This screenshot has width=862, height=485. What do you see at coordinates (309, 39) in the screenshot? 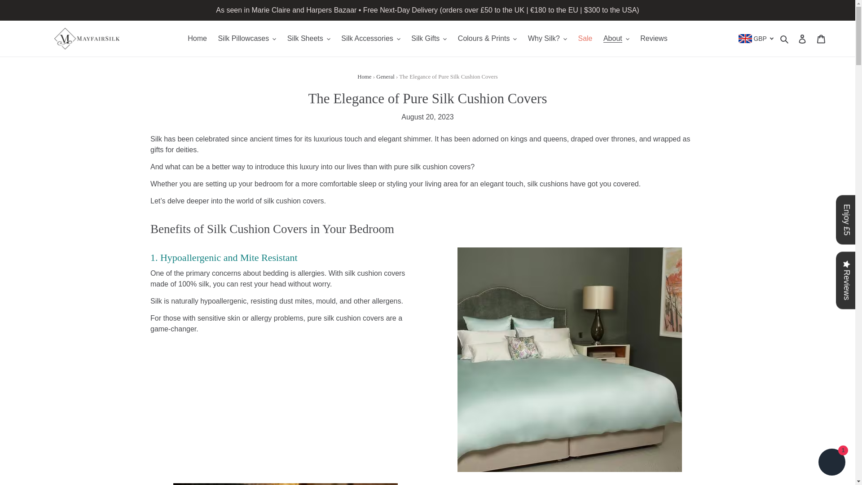
I see `Silk Sheets` at bounding box center [309, 39].